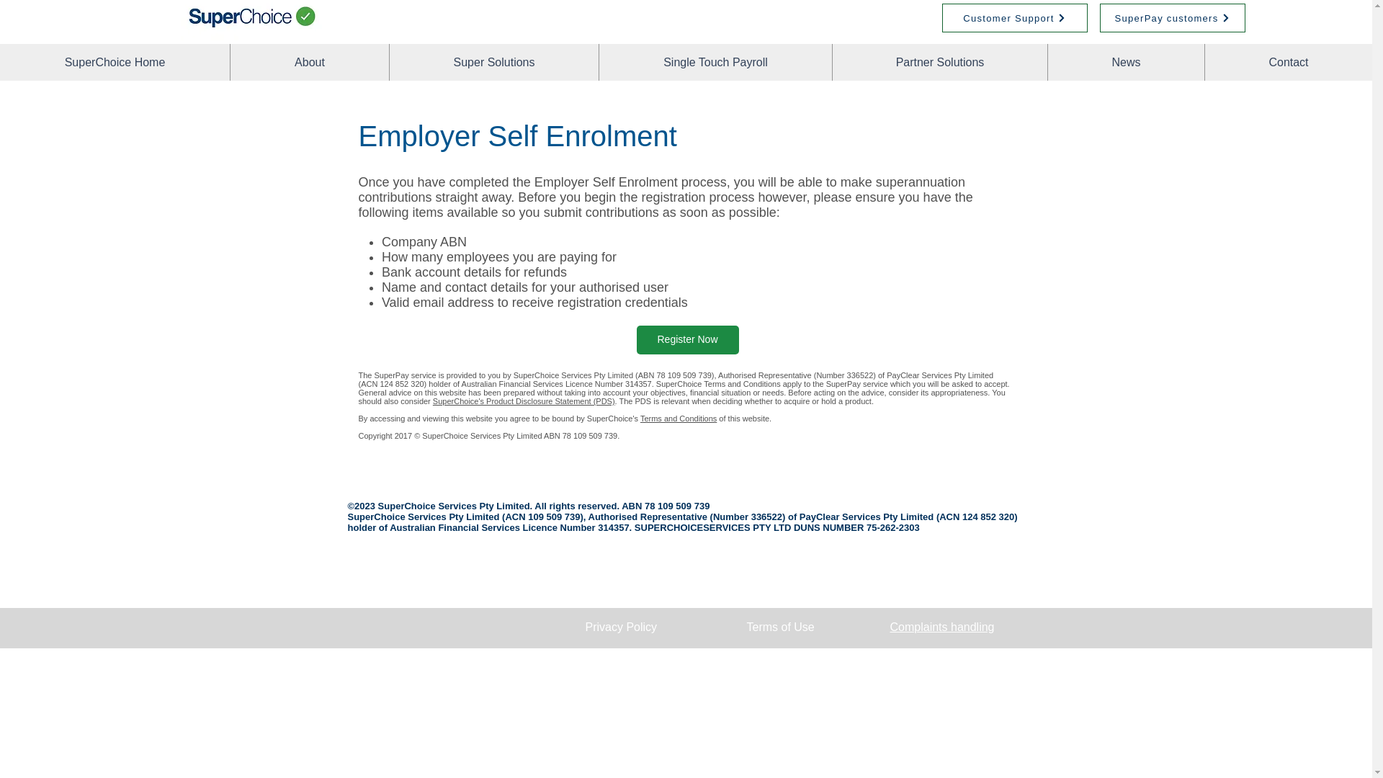  Describe the element at coordinates (115, 62) in the screenshot. I see `SuperChoice Home` at that location.